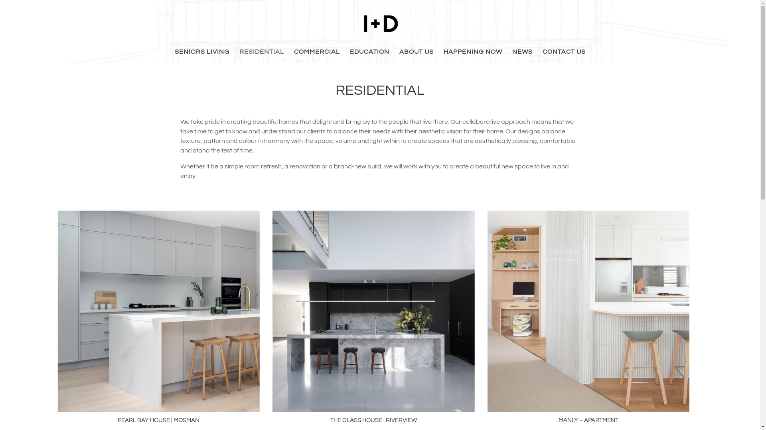 This screenshot has width=766, height=430. I want to click on HAPPENING NOW, so click(473, 56).